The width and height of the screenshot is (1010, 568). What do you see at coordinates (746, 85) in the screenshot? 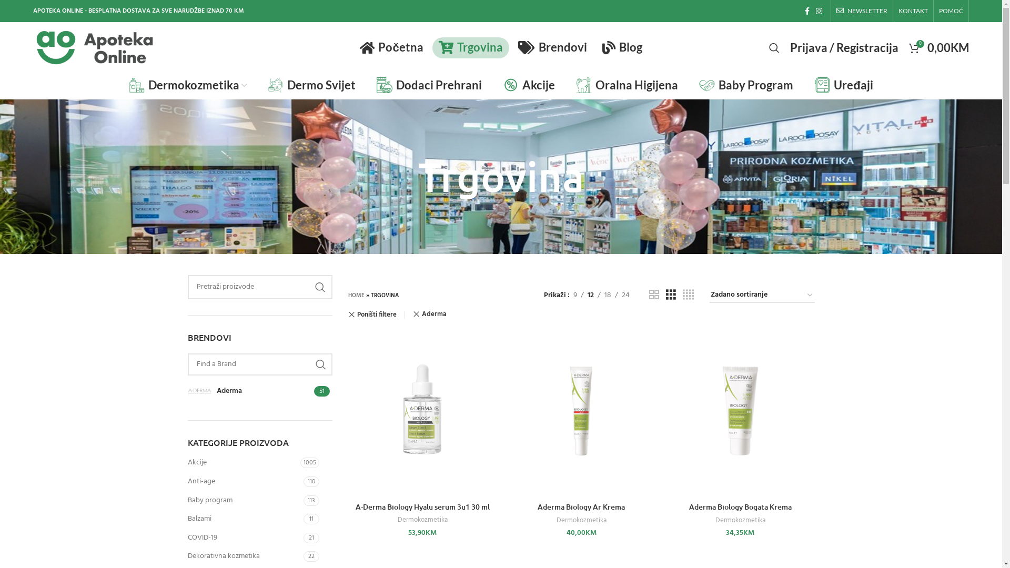
I see `Baby Program` at bounding box center [746, 85].